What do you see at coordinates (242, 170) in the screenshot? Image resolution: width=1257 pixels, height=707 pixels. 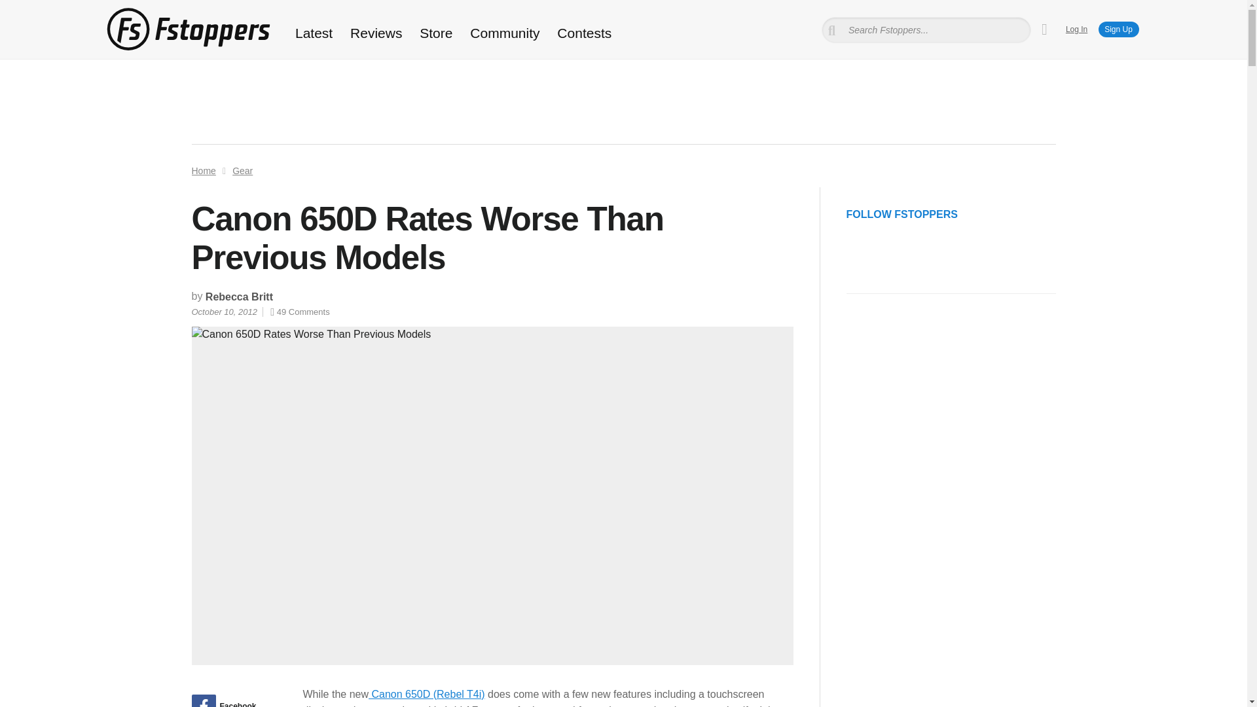 I see `Gear` at bounding box center [242, 170].